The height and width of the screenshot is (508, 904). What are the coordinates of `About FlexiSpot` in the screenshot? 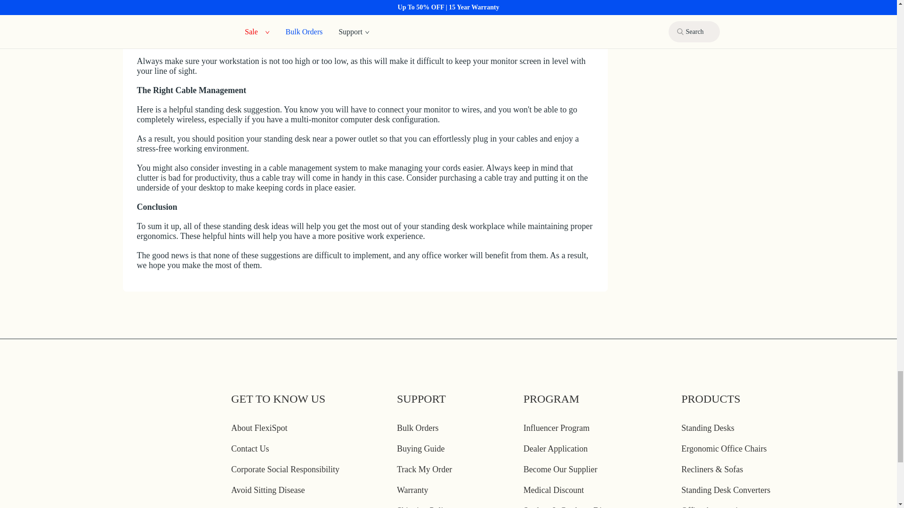 It's located at (259, 428).